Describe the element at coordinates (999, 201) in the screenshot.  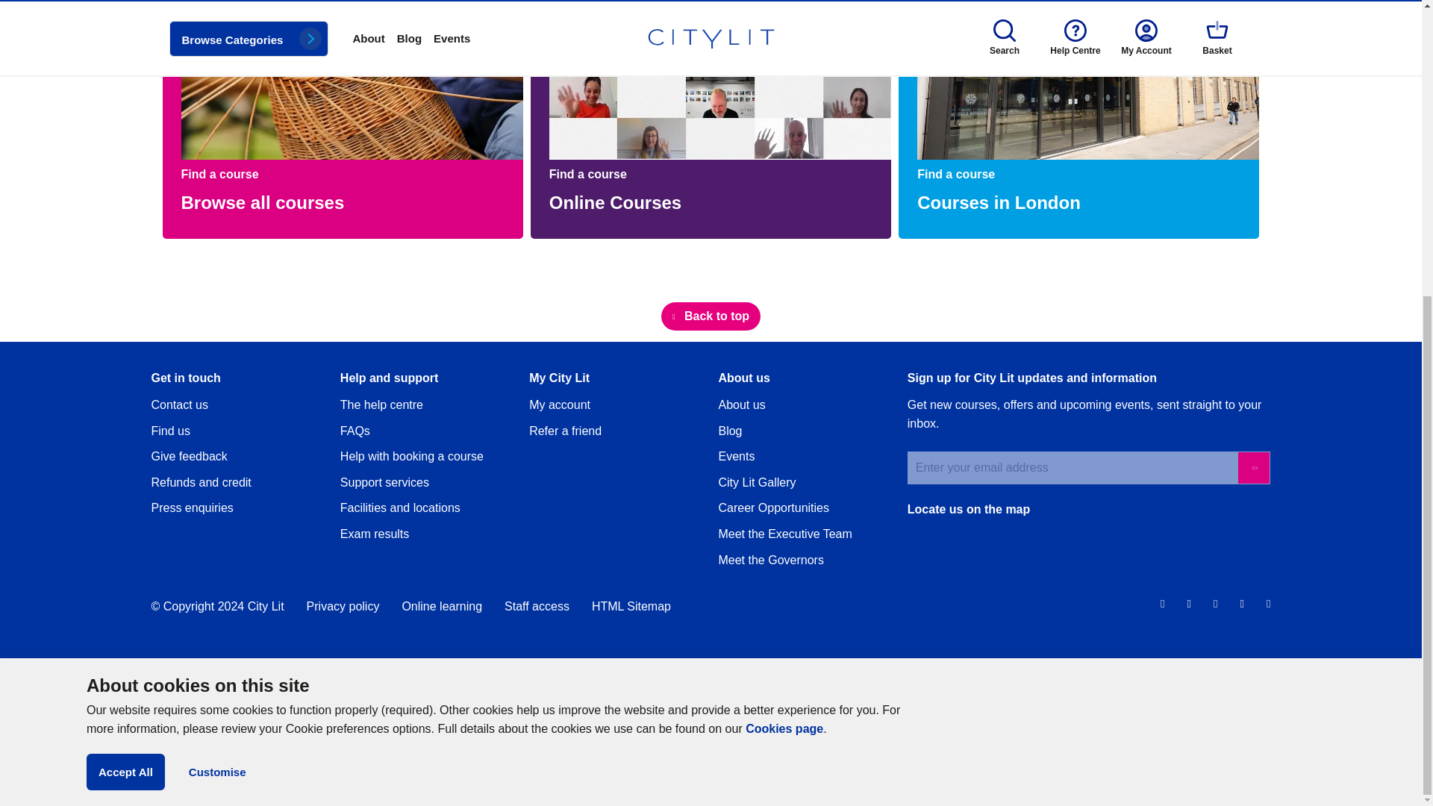
I see `Browse courses in London` at that location.